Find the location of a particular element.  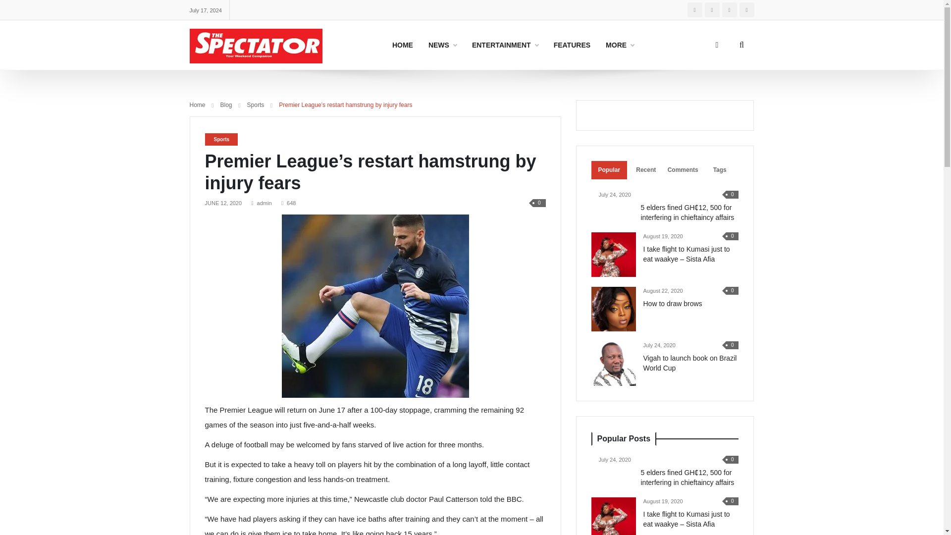

HOME is located at coordinates (472, 45).